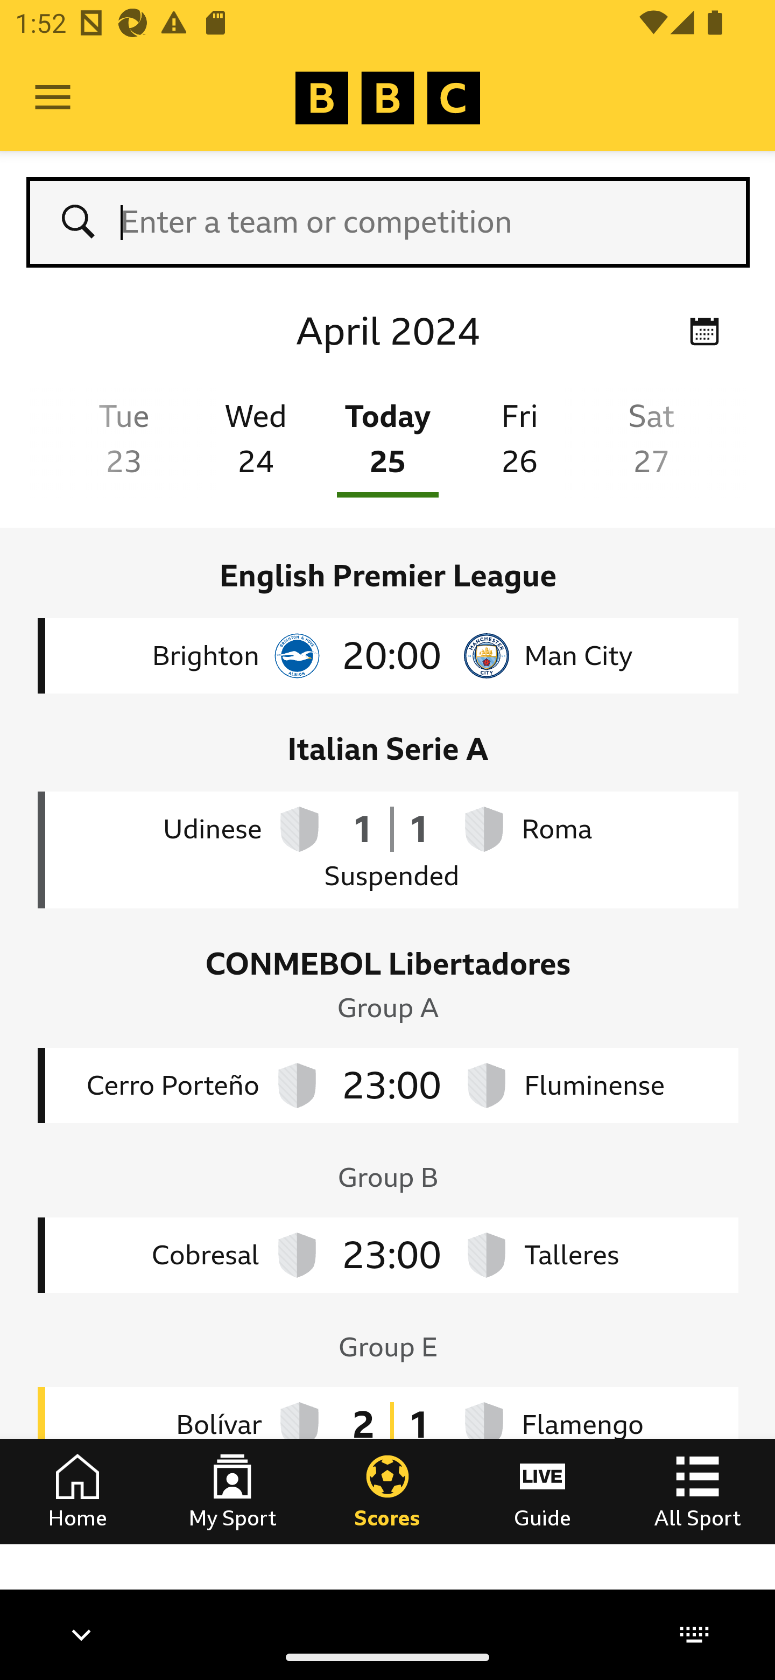 Image resolution: width=775 pixels, height=1680 pixels. What do you see at coordinates (53, 98) in the screenshot?
I see `Open Menu` at bounding box center [53, 98].